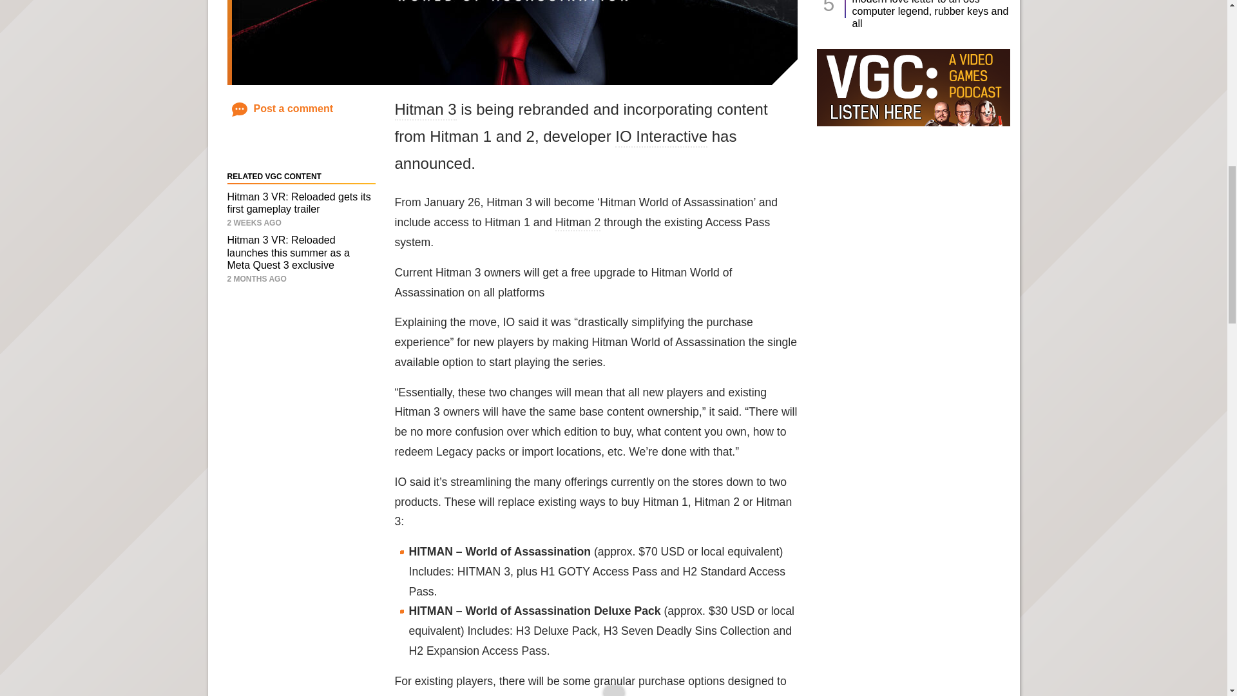  Describe the element at coordinates (283, 108) in the screenshot. I see `Post a comment` at that location.